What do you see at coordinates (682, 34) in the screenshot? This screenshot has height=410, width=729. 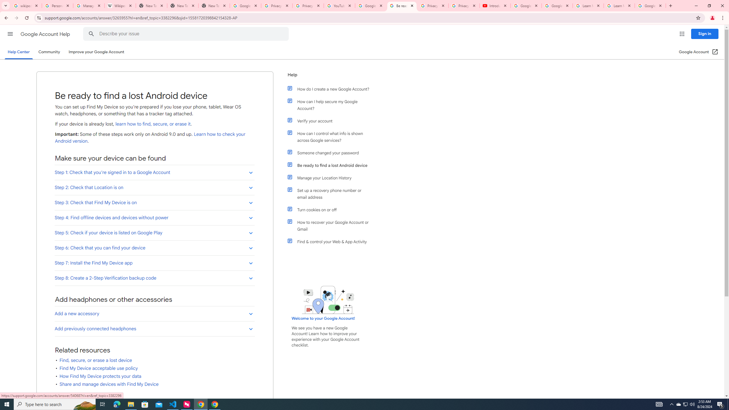 I see `Google apps` at bounding box center [682, 34].